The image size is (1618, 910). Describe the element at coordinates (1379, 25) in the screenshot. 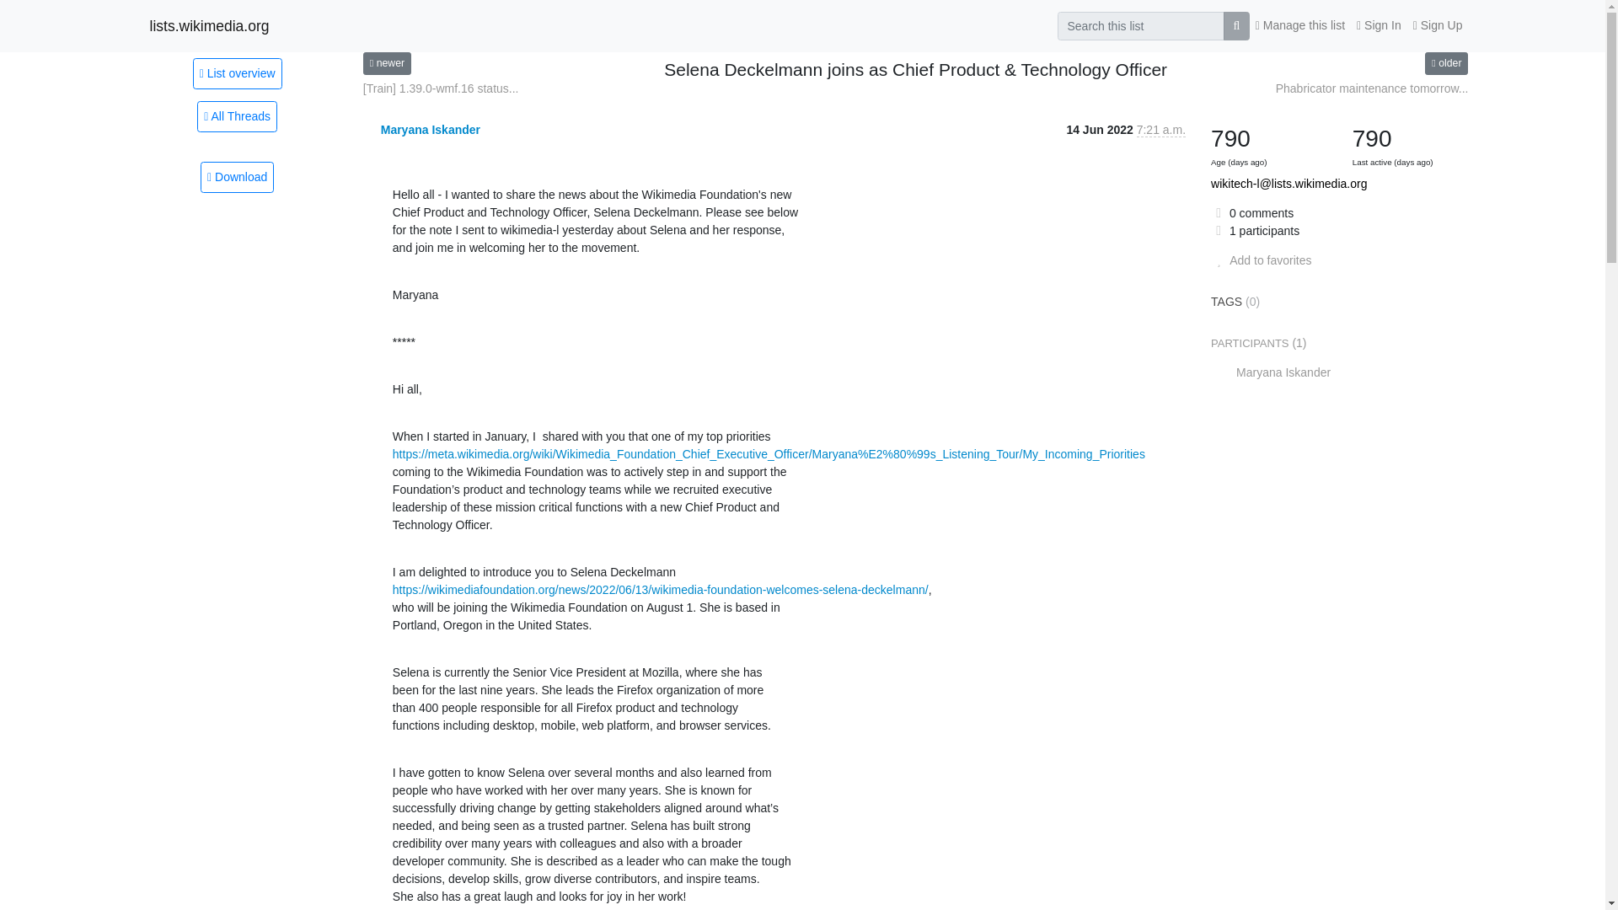

I see `Sign In` at that location.